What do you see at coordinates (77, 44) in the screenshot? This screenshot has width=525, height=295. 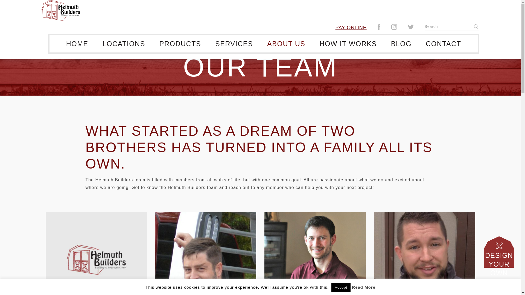 I see `Home` at bounding box center [77, 44].